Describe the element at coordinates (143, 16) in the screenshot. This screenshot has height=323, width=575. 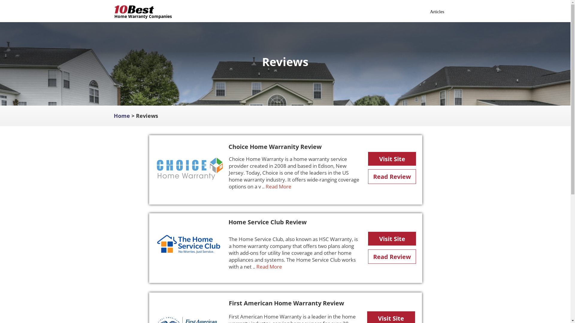
I see `Home Warranty Companies` at that location.